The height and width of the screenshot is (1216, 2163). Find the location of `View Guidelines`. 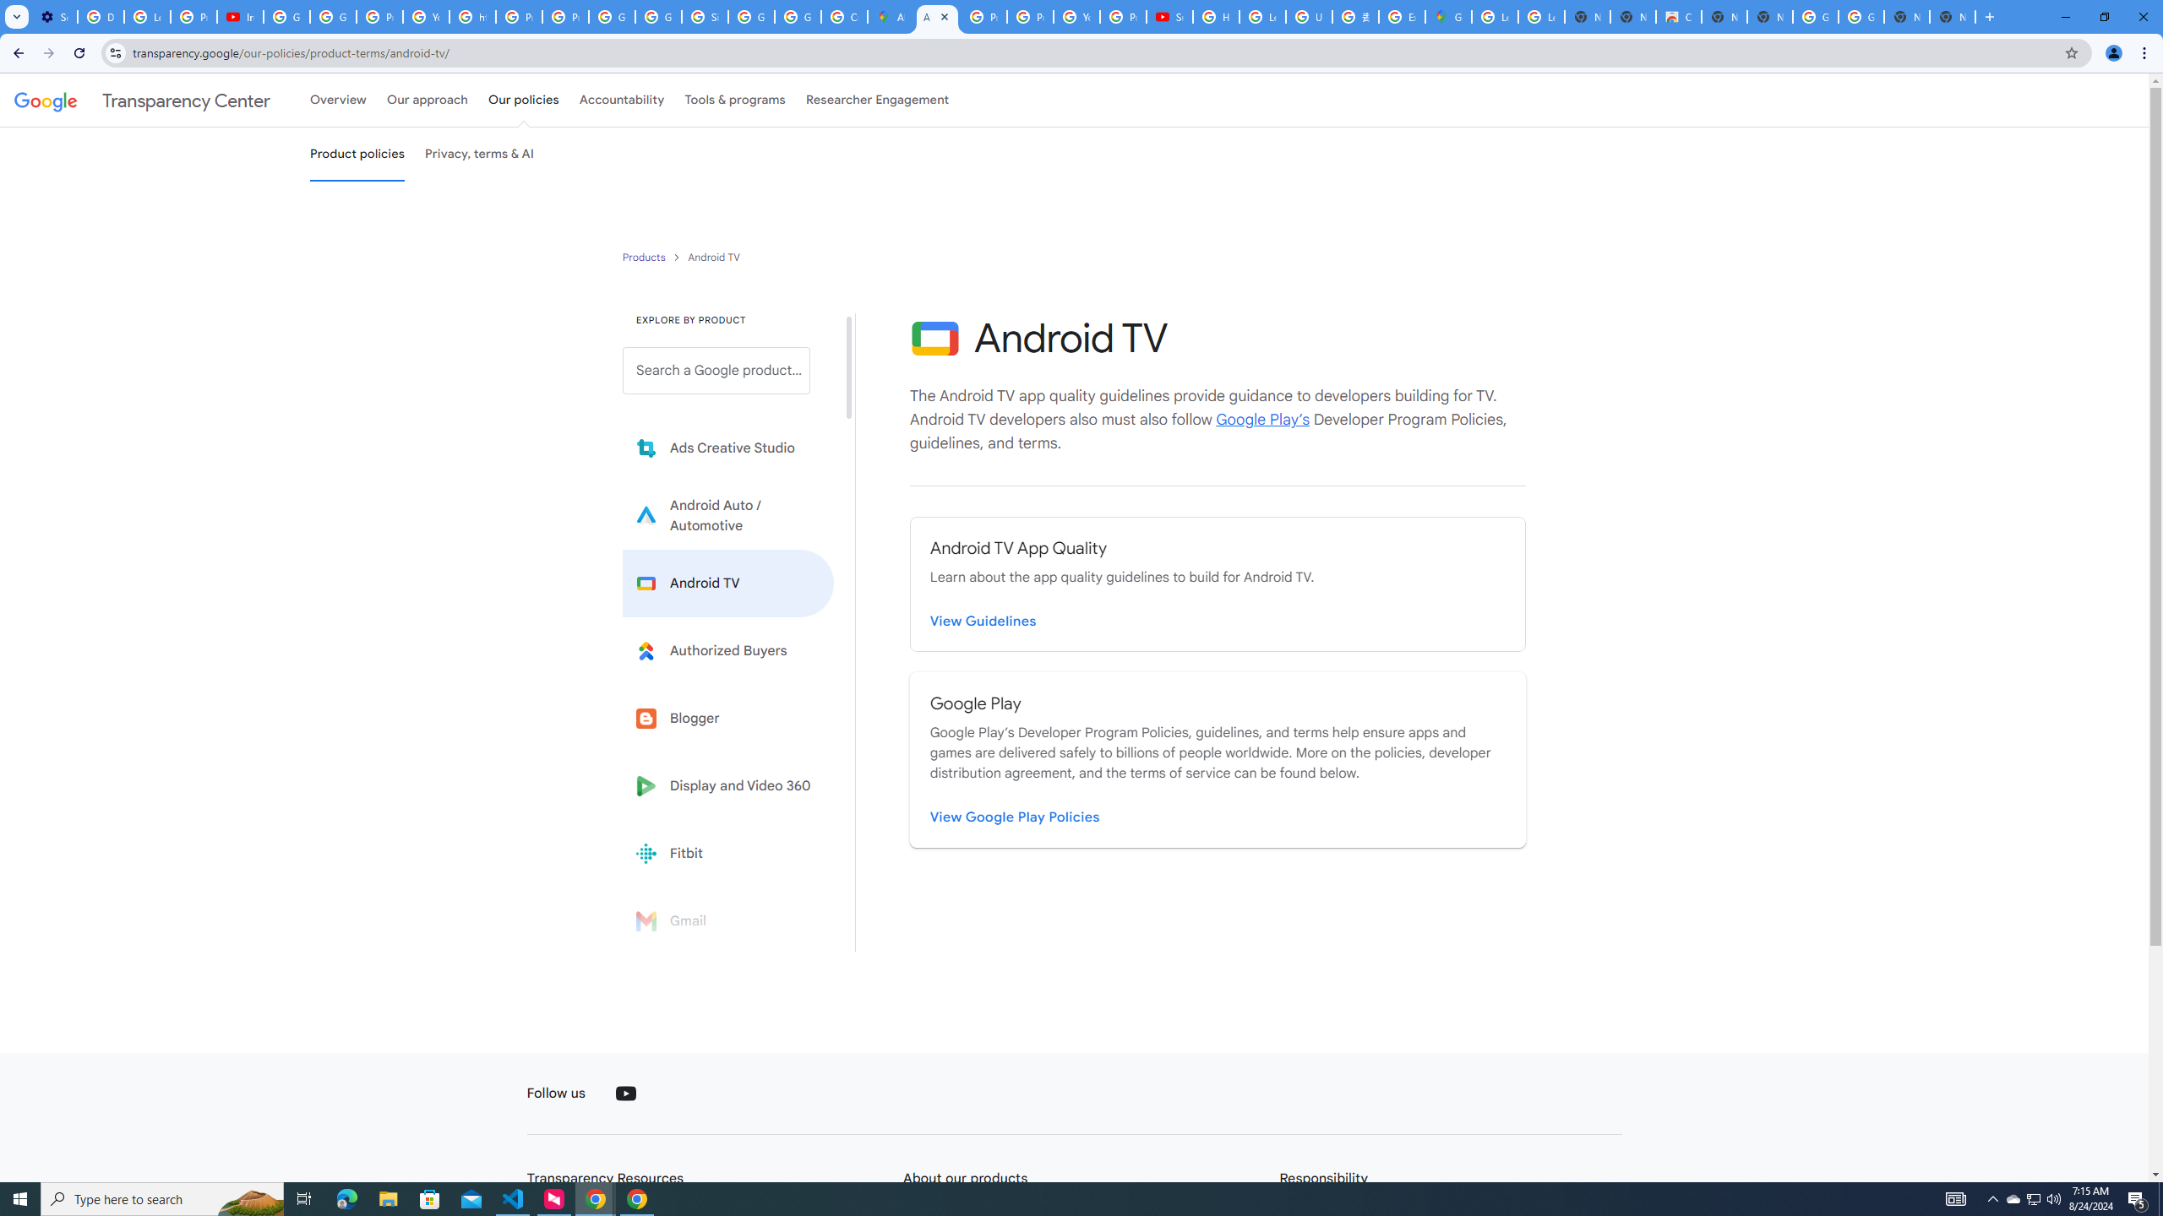

View Guidelines is located at coordinates (983, 622).